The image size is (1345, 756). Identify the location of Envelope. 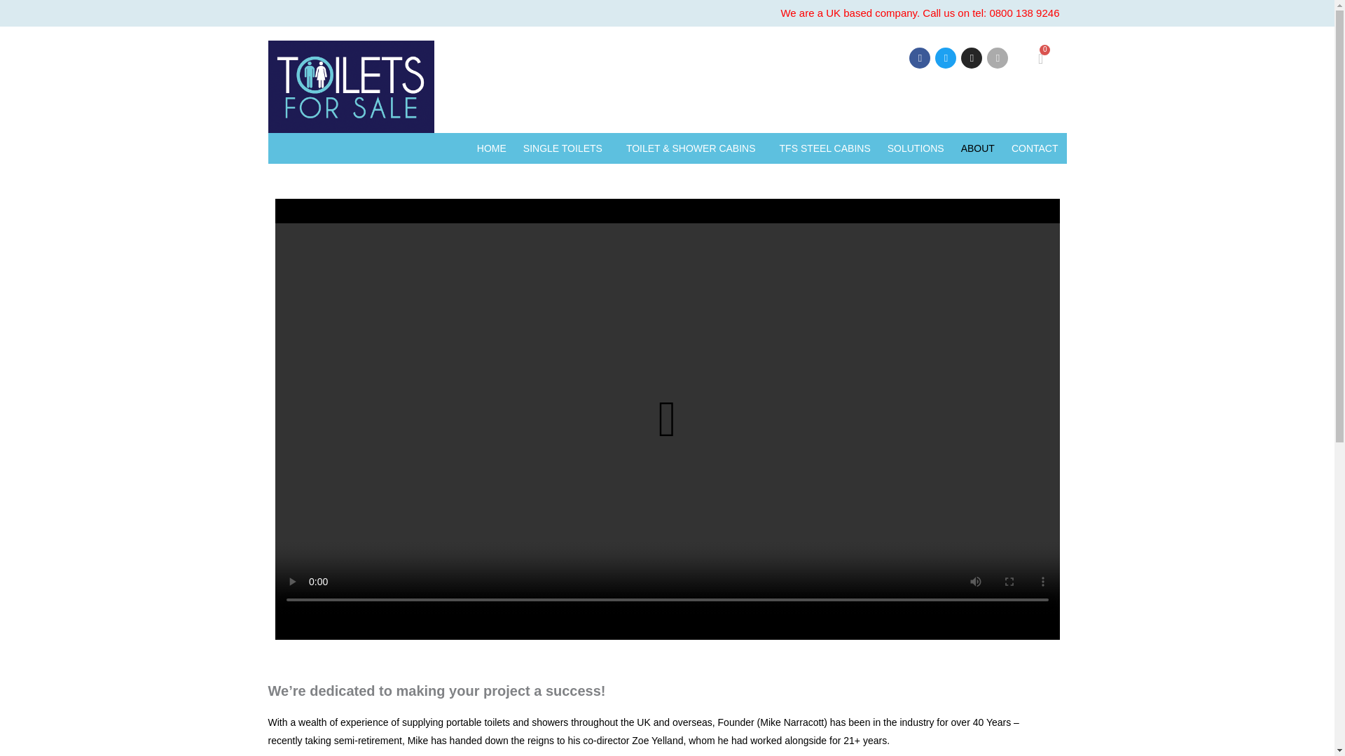
(998, 58).